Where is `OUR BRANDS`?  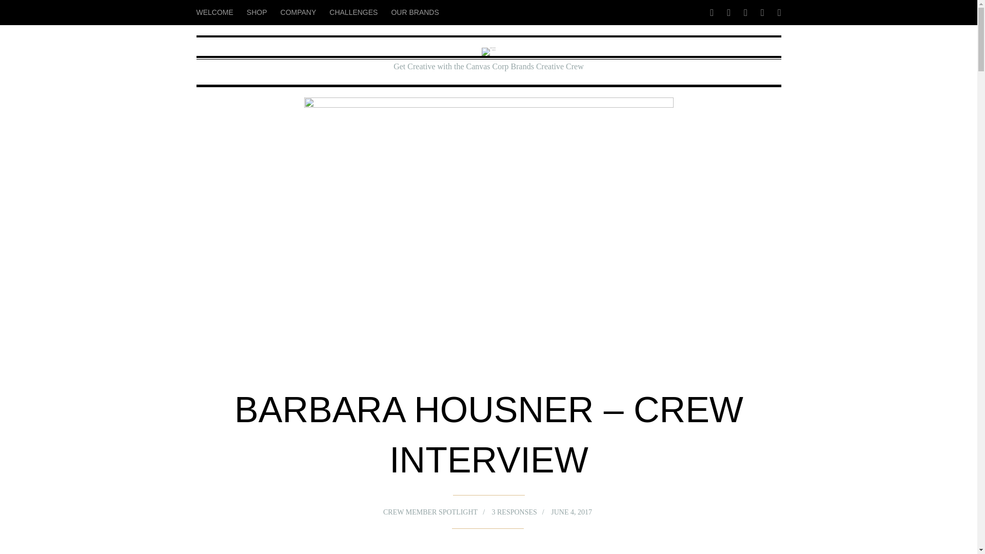
OUR BRANDS is located at coordinates (415, 10).